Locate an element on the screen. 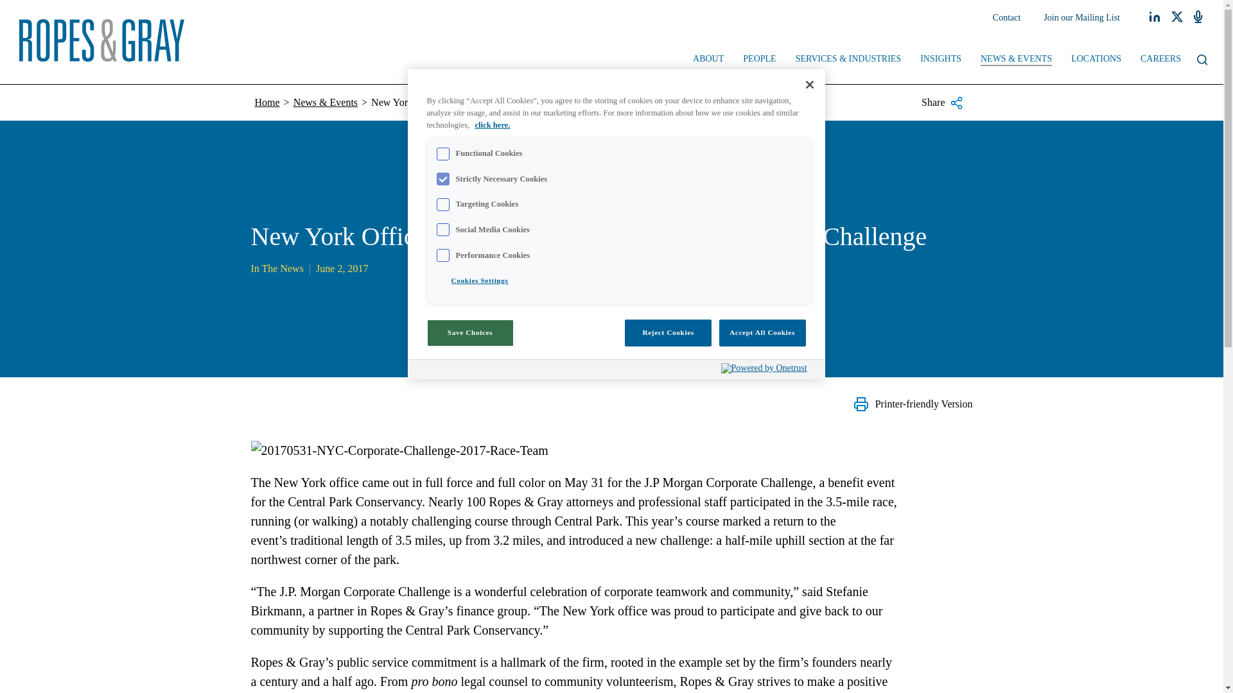 Image resolution: width=1233 pixels, height=693 pixels. Join our Mailing List is located at coordinates (1081, 18).